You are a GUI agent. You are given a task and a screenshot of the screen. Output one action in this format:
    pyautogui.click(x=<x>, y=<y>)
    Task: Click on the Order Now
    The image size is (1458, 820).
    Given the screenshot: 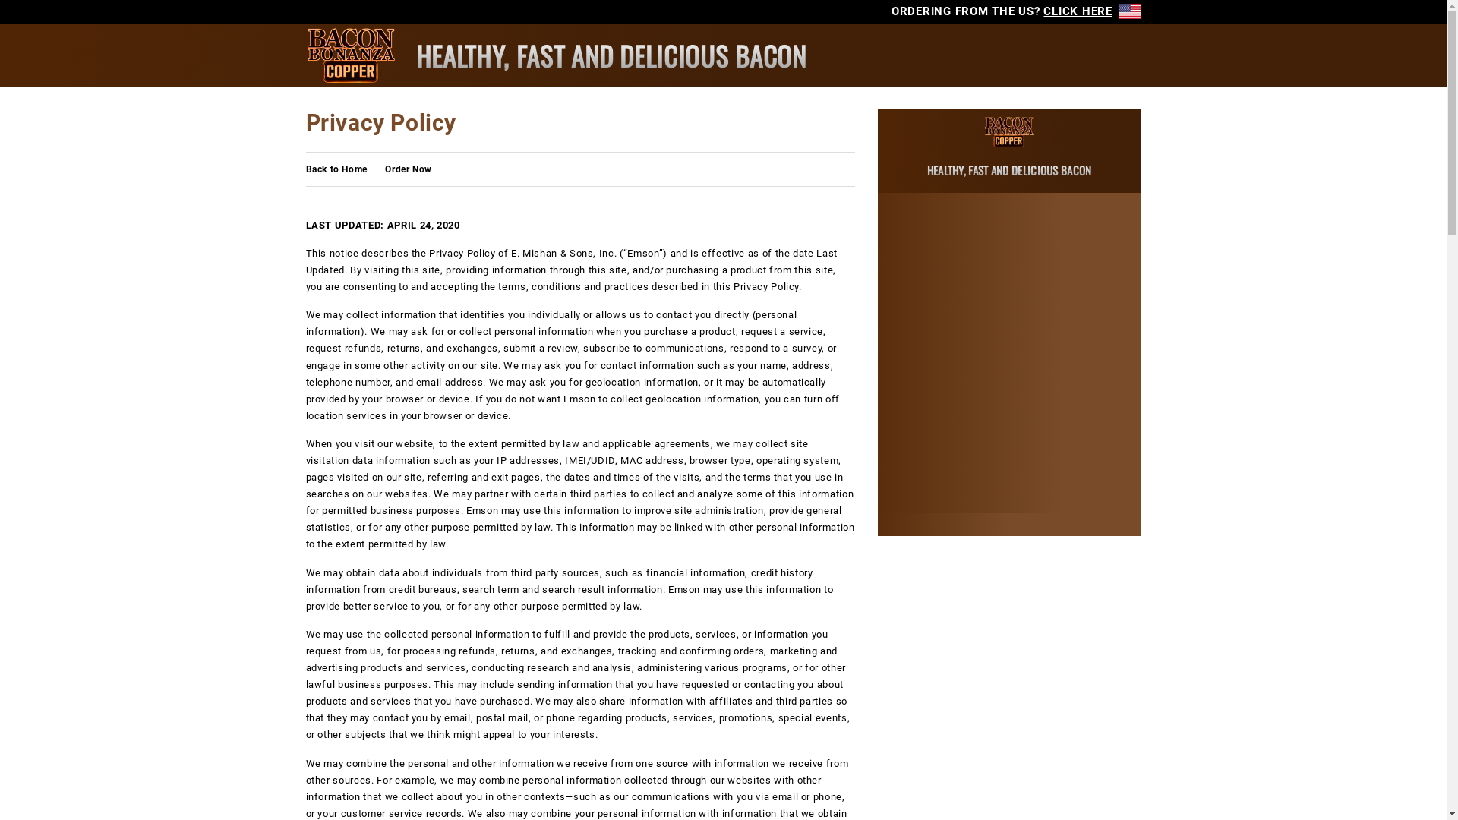 What is the action you would take?
    pyautogui.click(x=408, y=169)
    